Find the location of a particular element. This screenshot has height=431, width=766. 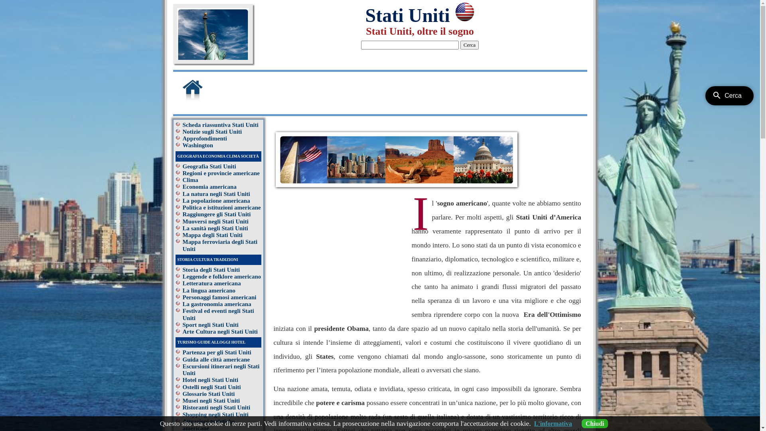

Arte Cultura negli Stati Uniti is located at coordinates (220, 332).